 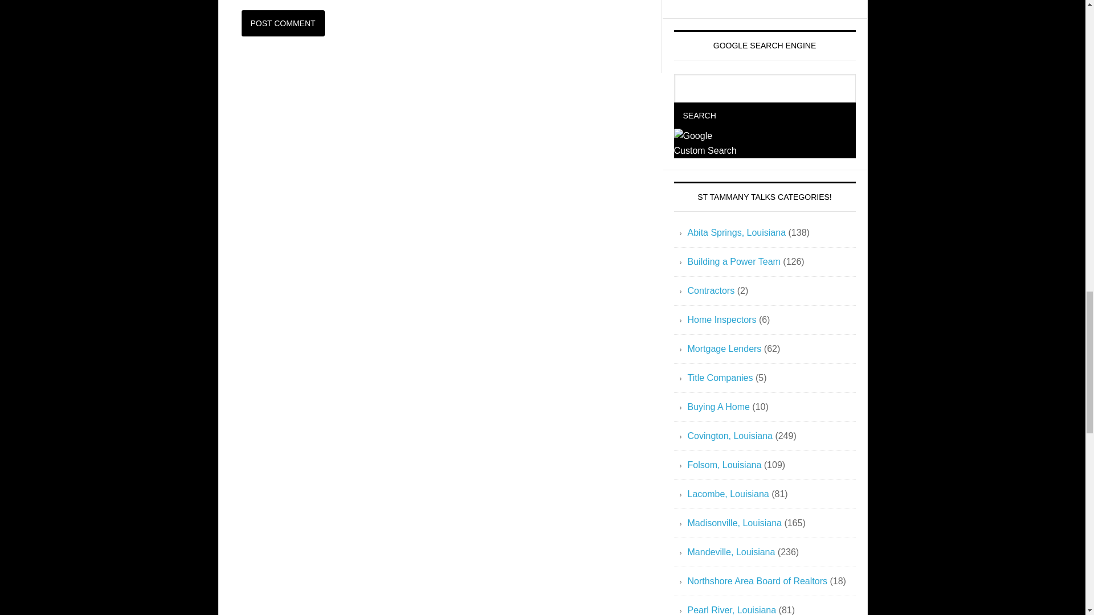 What do you see at coordinates (736, 232) in the screenshot?
I see `Abita Springs, Louisiana` at bounding box center [736, 232].